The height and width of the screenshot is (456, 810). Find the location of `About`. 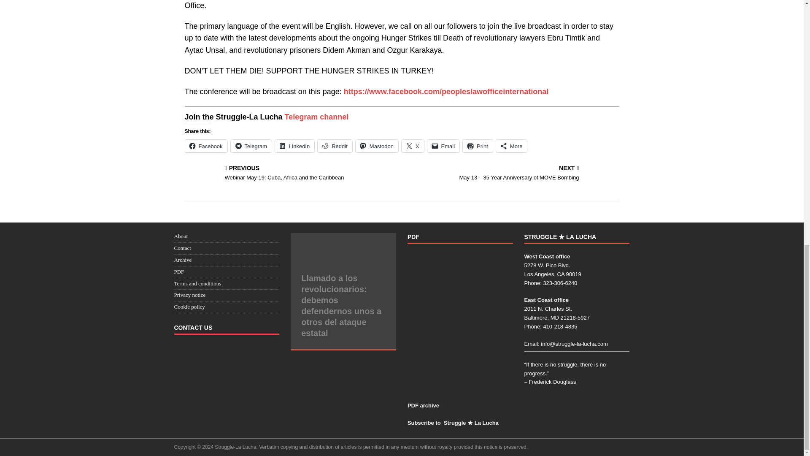

About is located at coordinates (181, 236).